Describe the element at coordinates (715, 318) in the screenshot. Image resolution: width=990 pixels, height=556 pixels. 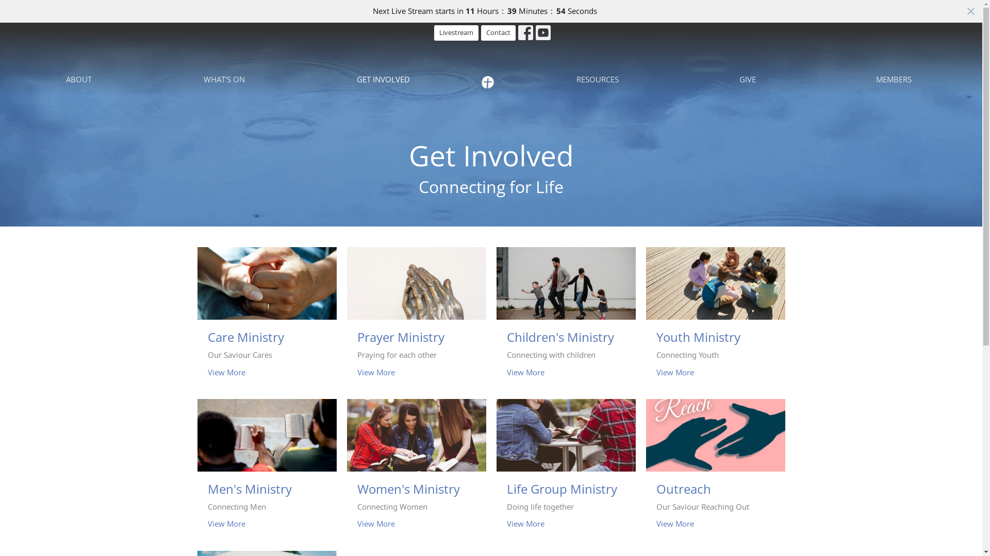
I see `Youth Ministry
Connecting Youth
View More` at that location.